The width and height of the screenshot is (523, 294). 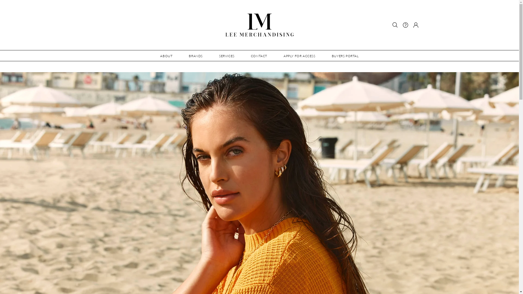 What do you see at coordinates (166, 56) in the screenshot?
I see `ABOUT` at bounding box center [166, 56].